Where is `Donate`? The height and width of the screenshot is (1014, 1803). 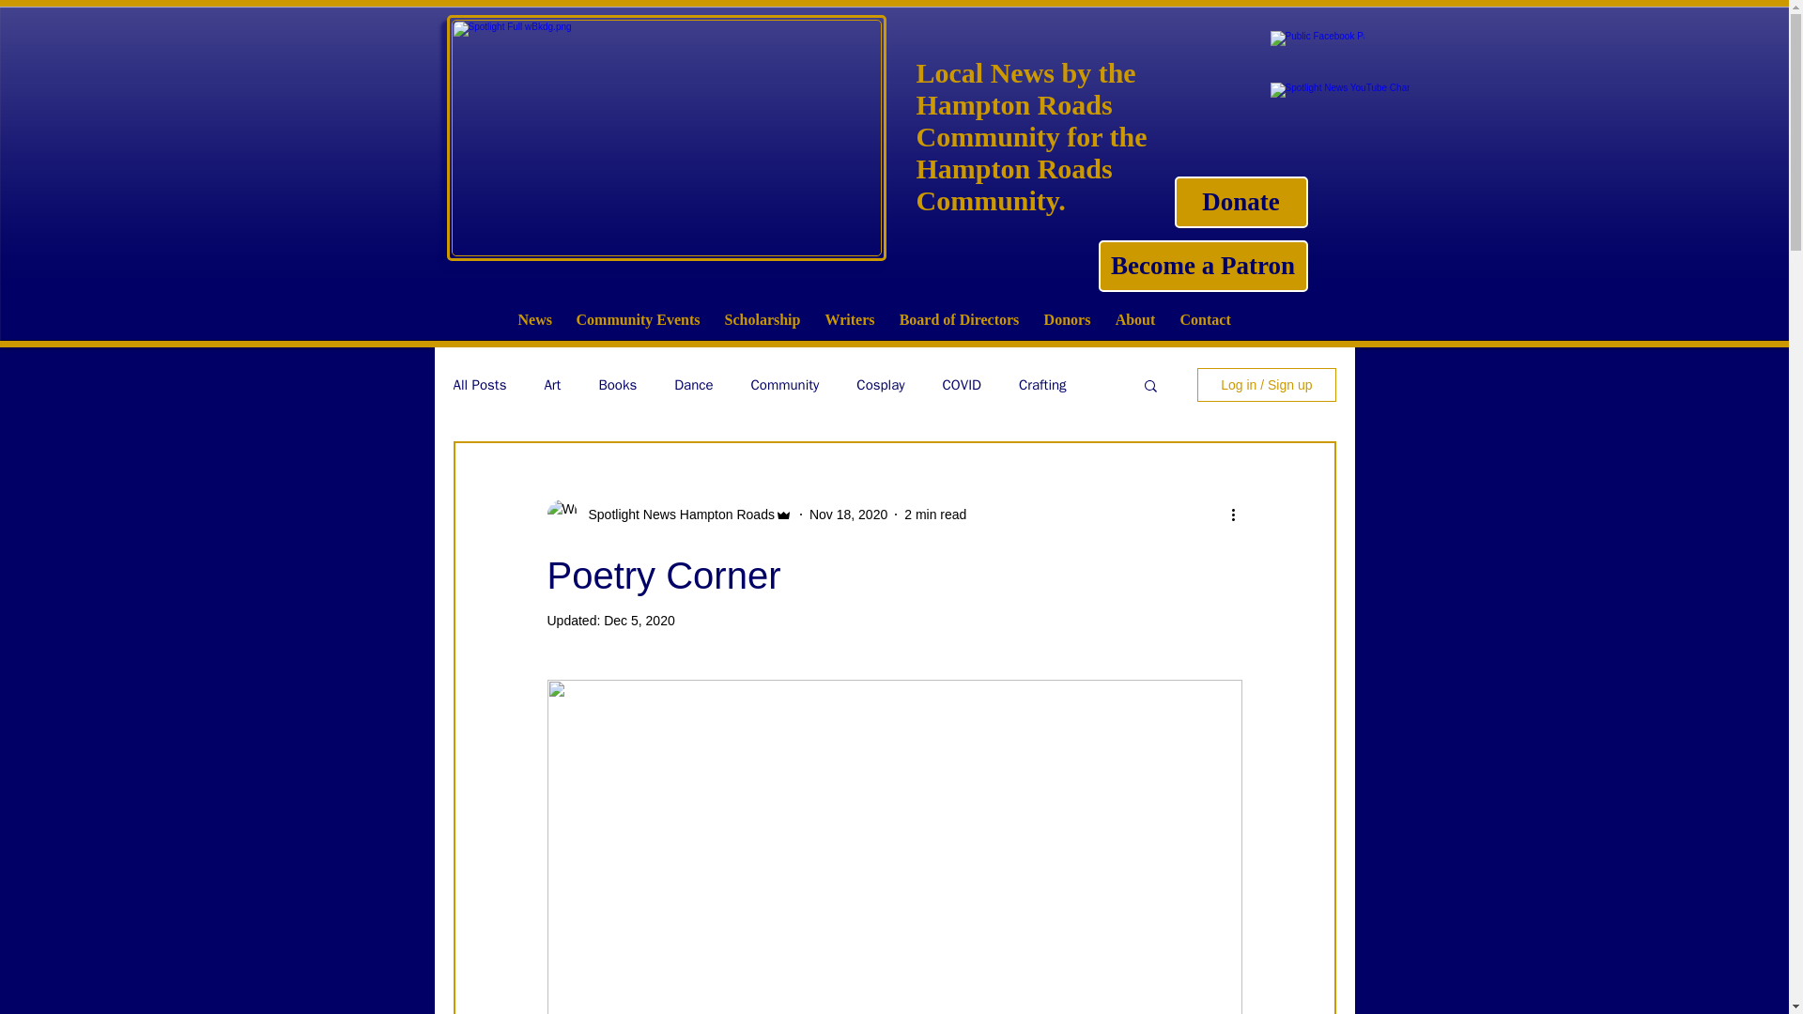 Donate is located at coordinates (1240, 202).